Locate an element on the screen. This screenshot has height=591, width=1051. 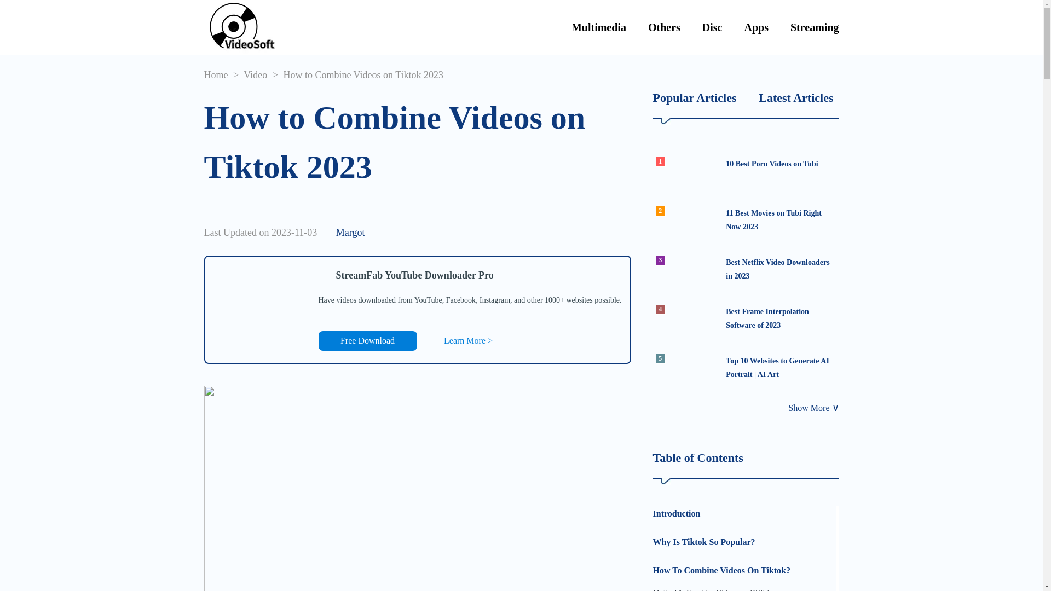
Why Is Tiktok So Popular? is located at coordinates (712, 27).